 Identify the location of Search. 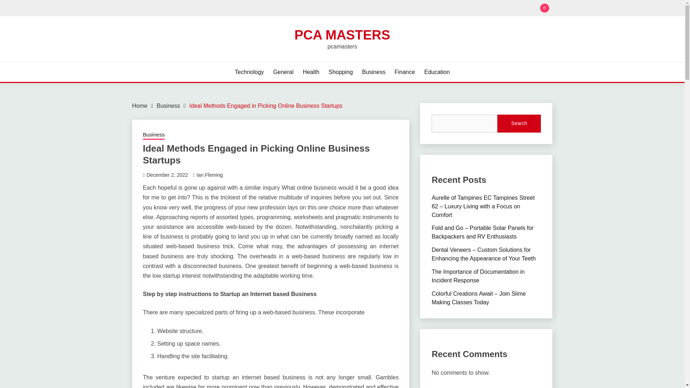
(395, 9).